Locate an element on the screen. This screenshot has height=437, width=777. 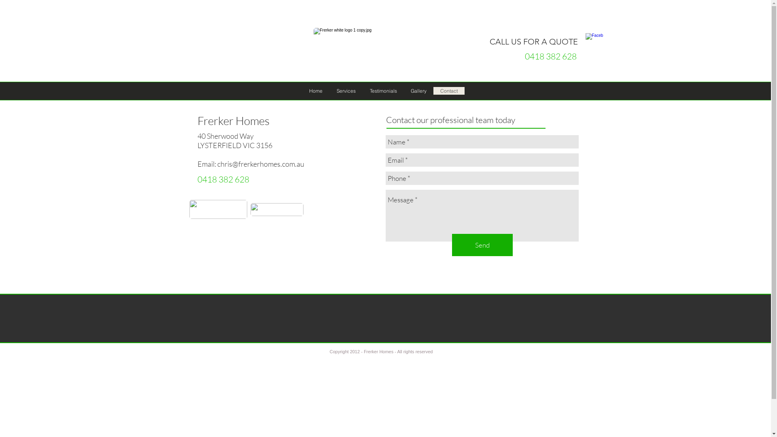
Home is located at coordinates (316, 91).